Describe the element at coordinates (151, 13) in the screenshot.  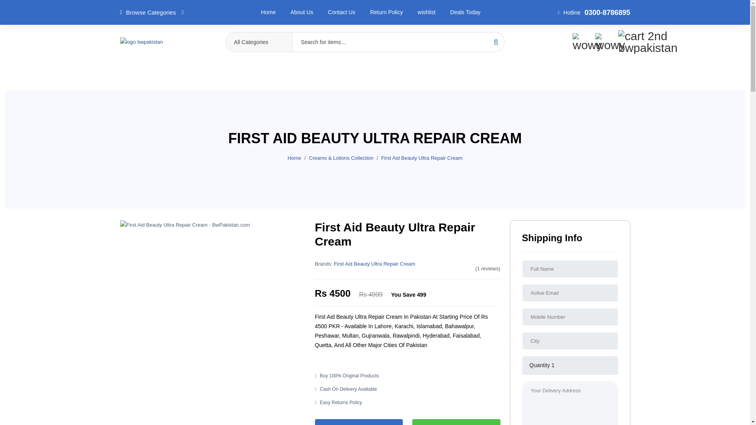
I see `Browse Categories` at that location.